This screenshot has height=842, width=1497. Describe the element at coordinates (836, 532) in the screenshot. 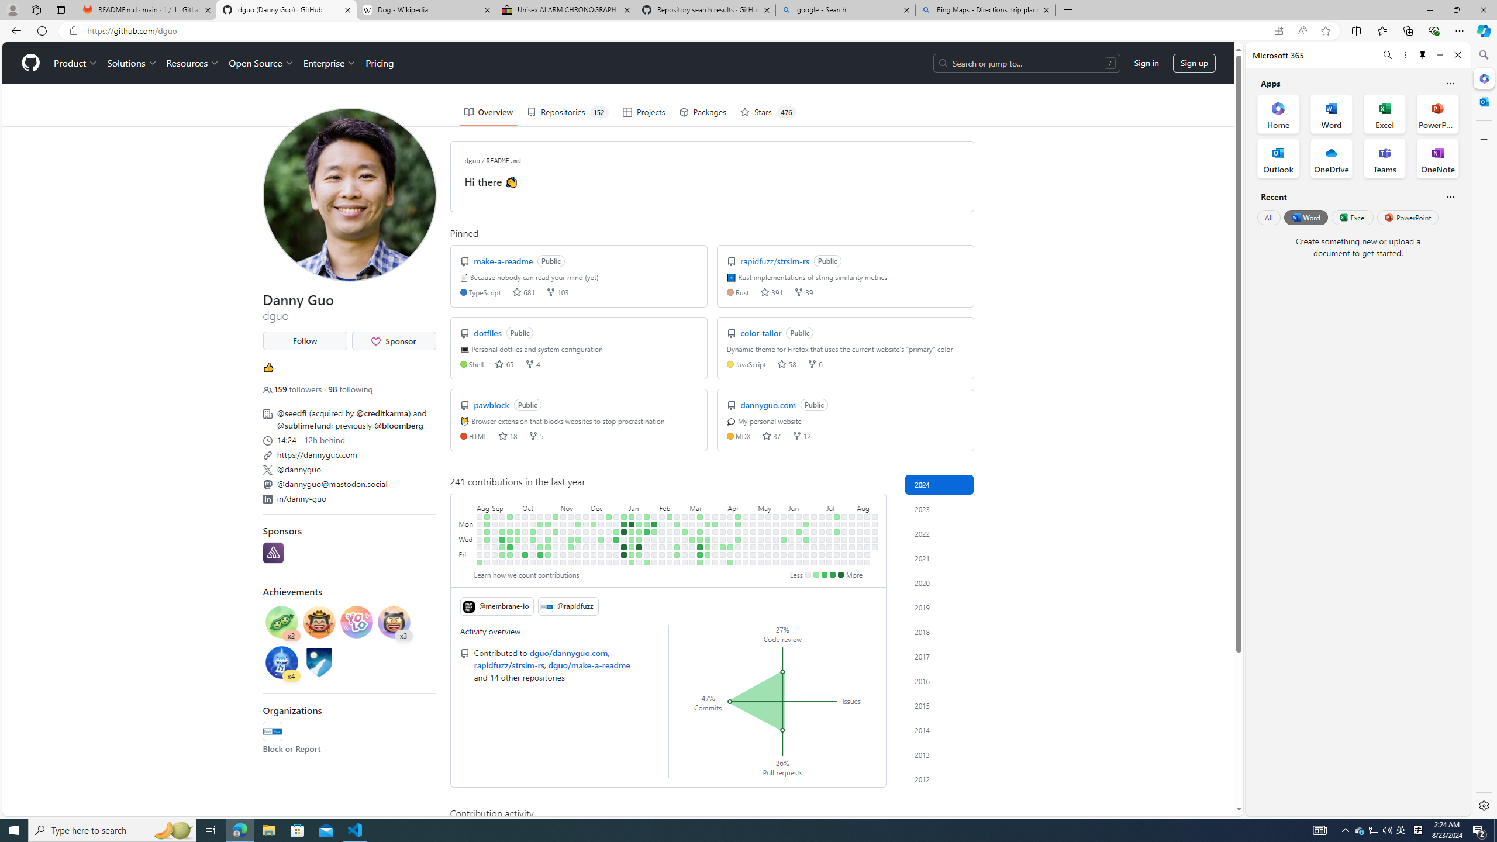

I see `1 contribution on July 16th.` at that location.